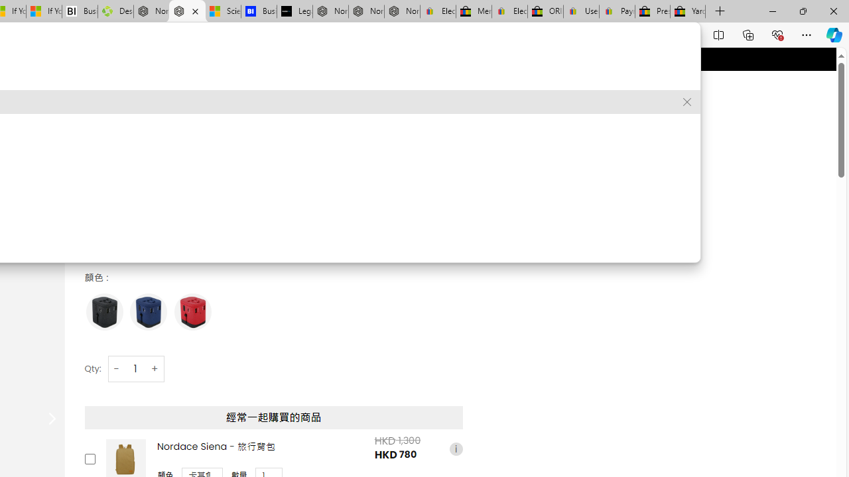 The height and width of the screenshot is (477, 849). What do you see at coordinates (155, 368) in the screenshot?
I see `+` at bounding box center [155, 368].